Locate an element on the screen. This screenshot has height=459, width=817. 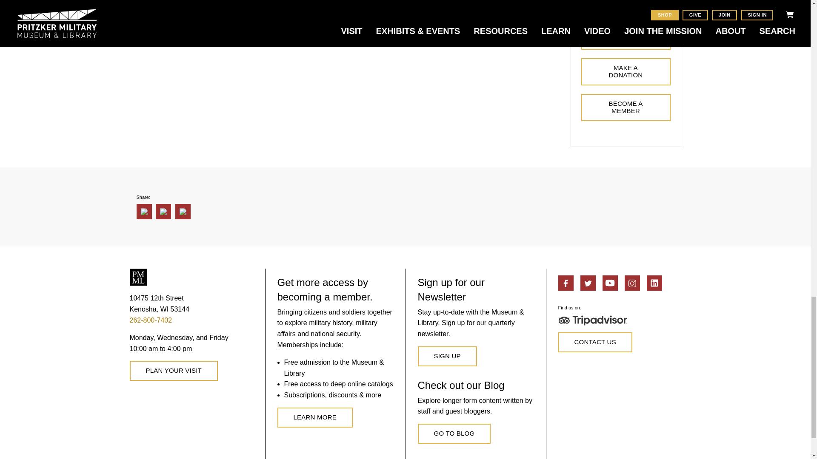
Instagram is located at coordinates (632, 283).